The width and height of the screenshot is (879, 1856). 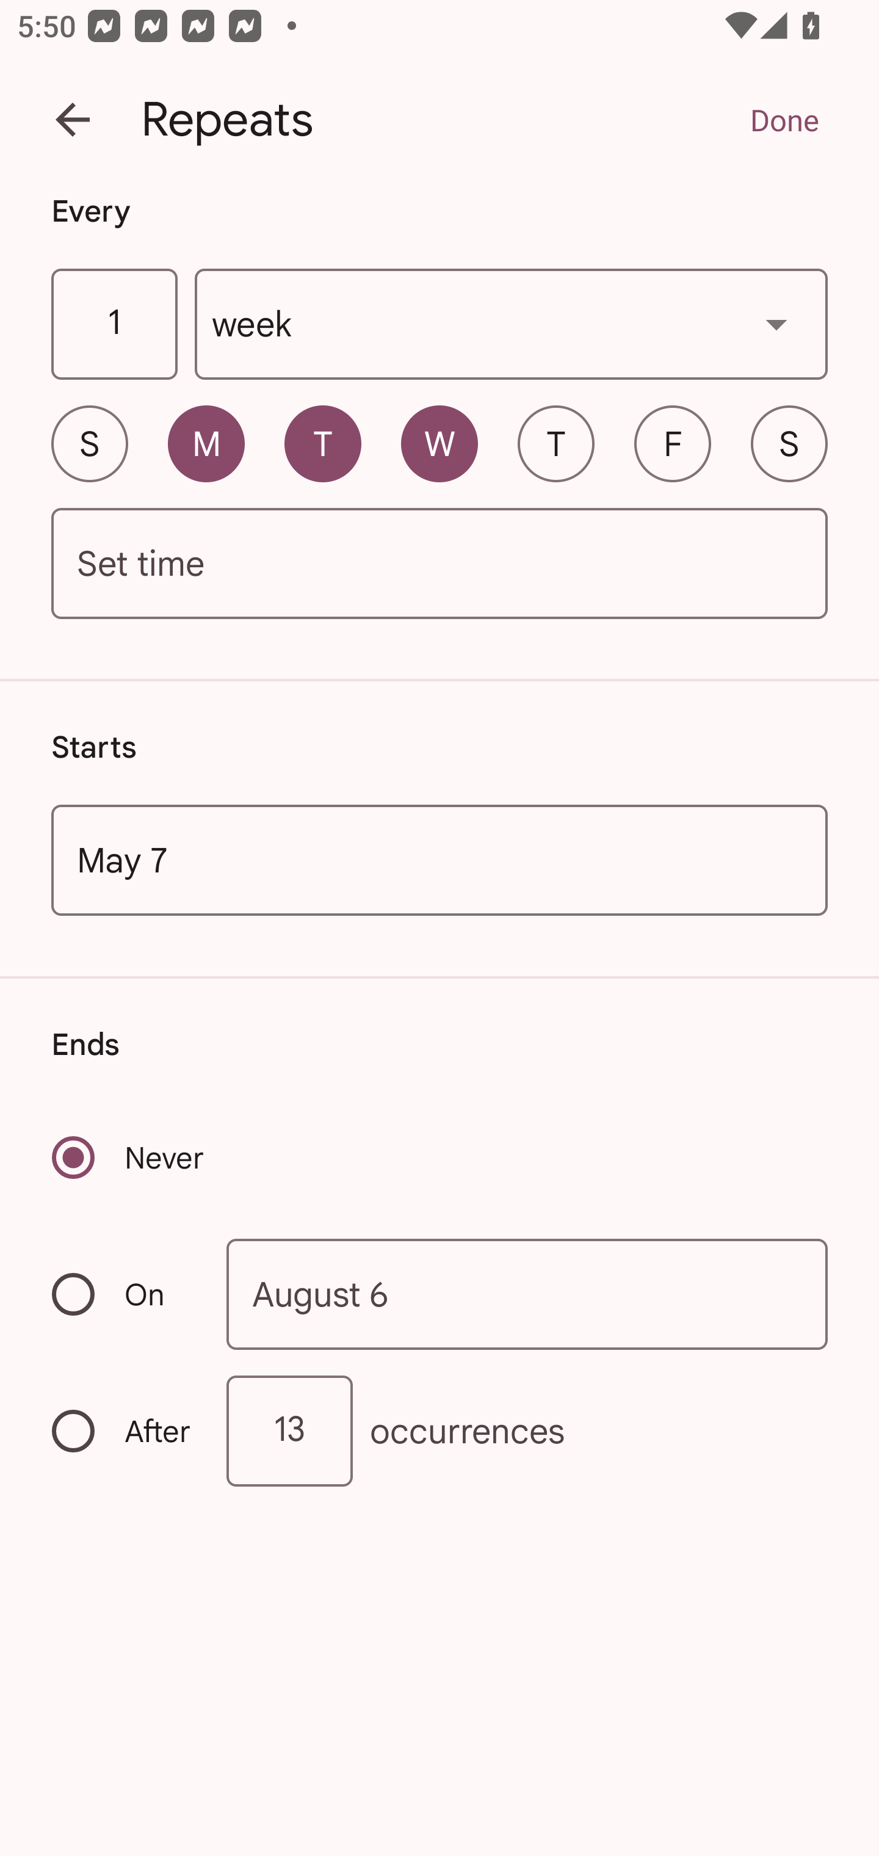 I want to click on On Recurrence ends on a specific date, so click(x=123, y=1294).